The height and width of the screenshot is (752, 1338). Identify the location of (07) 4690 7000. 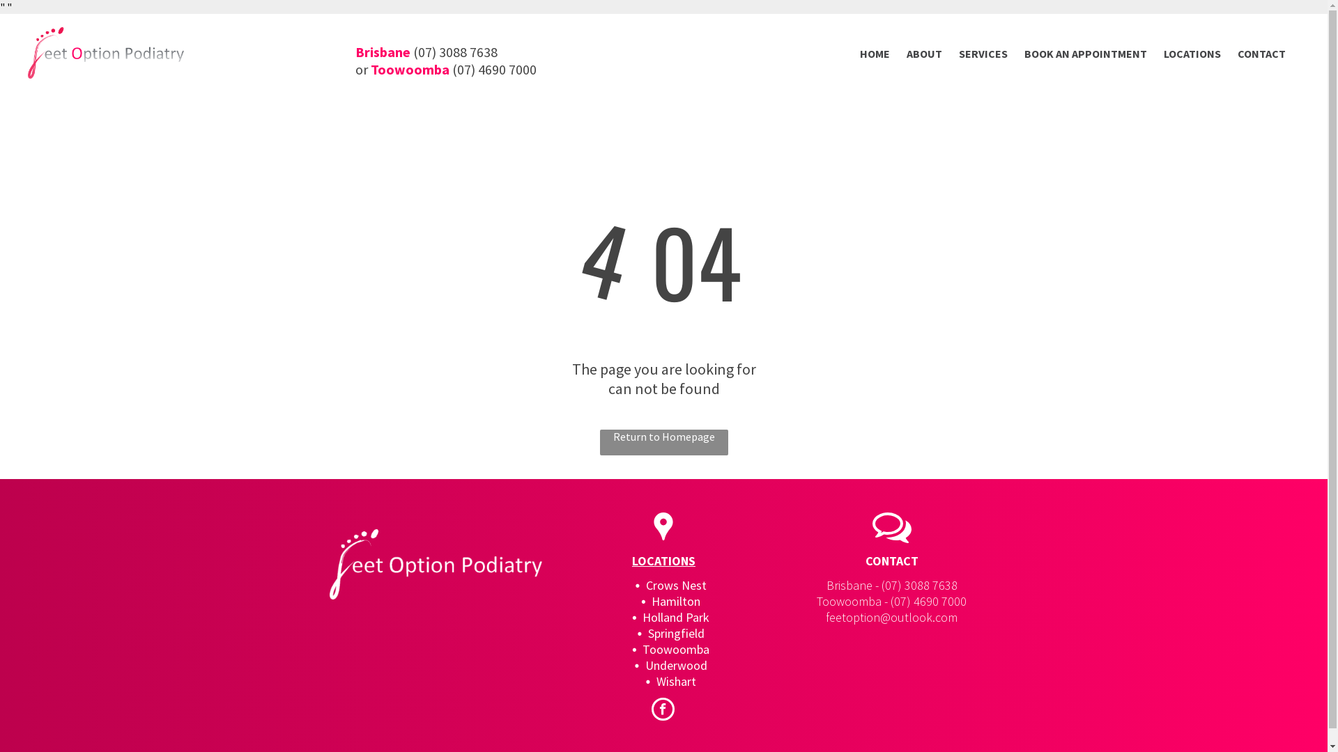
(495, 70).